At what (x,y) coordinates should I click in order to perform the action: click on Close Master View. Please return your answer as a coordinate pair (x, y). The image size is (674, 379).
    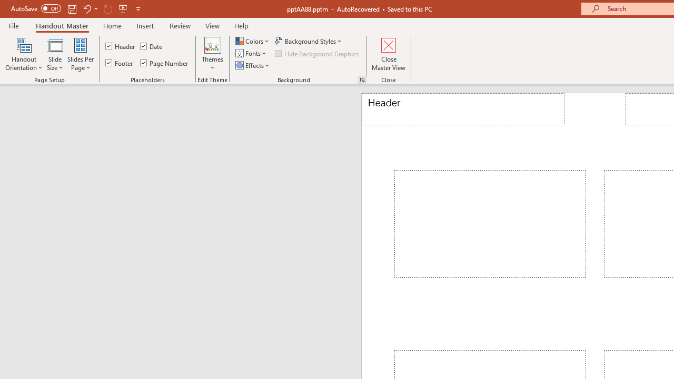
    Looking at the image, I should click on (389, 54).